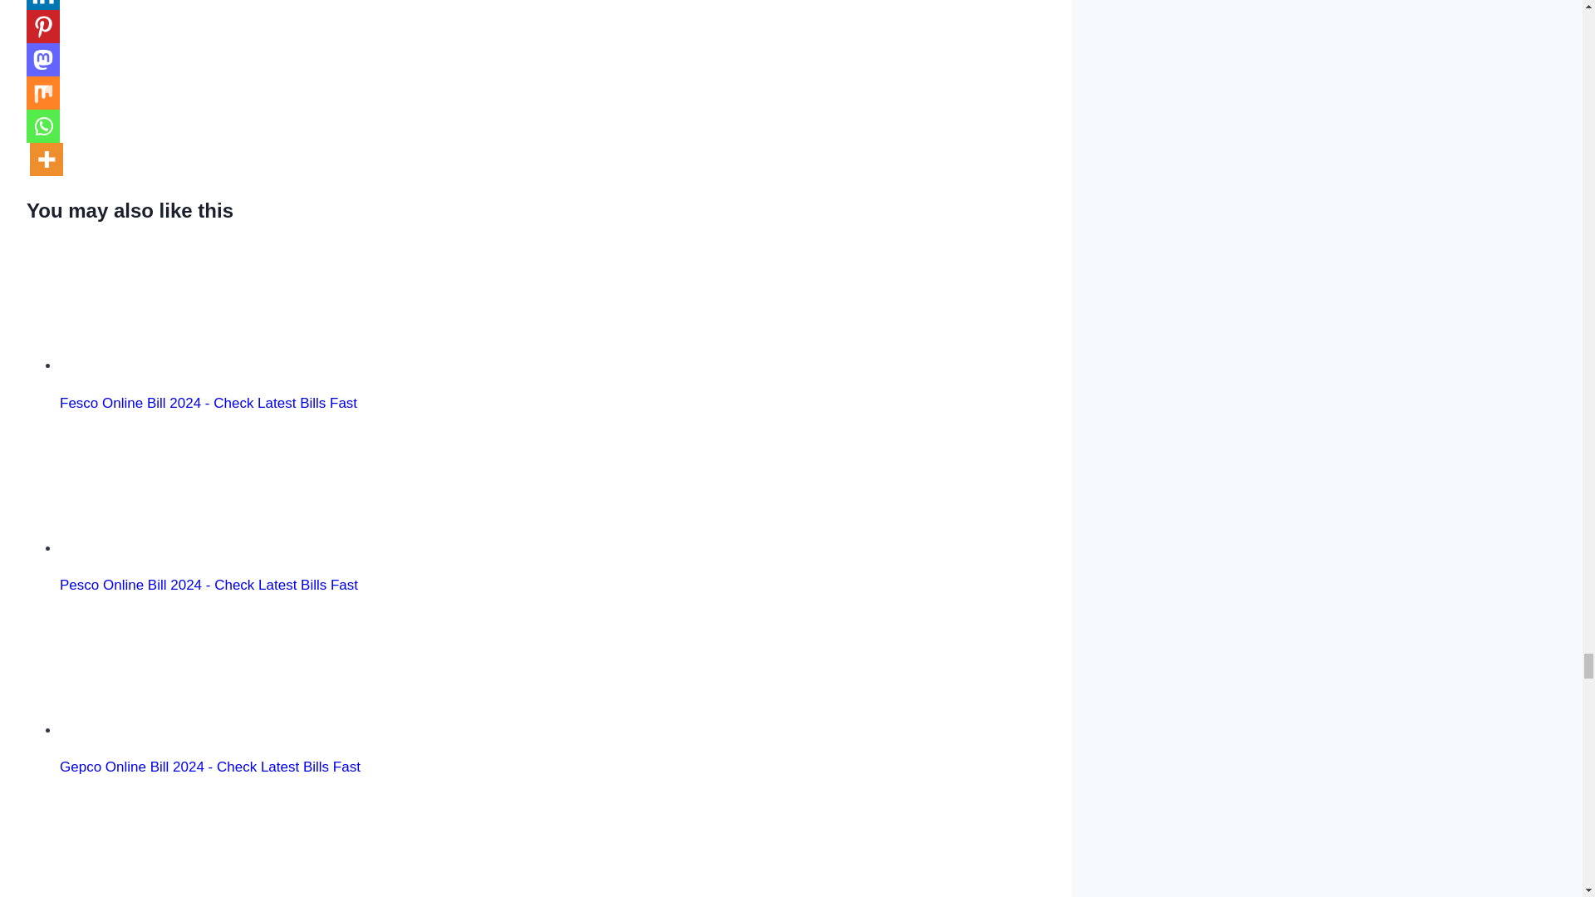  I want to click on Gepco Online Bill 2024 - Check Latest Bills Fast, so click(155, 673).